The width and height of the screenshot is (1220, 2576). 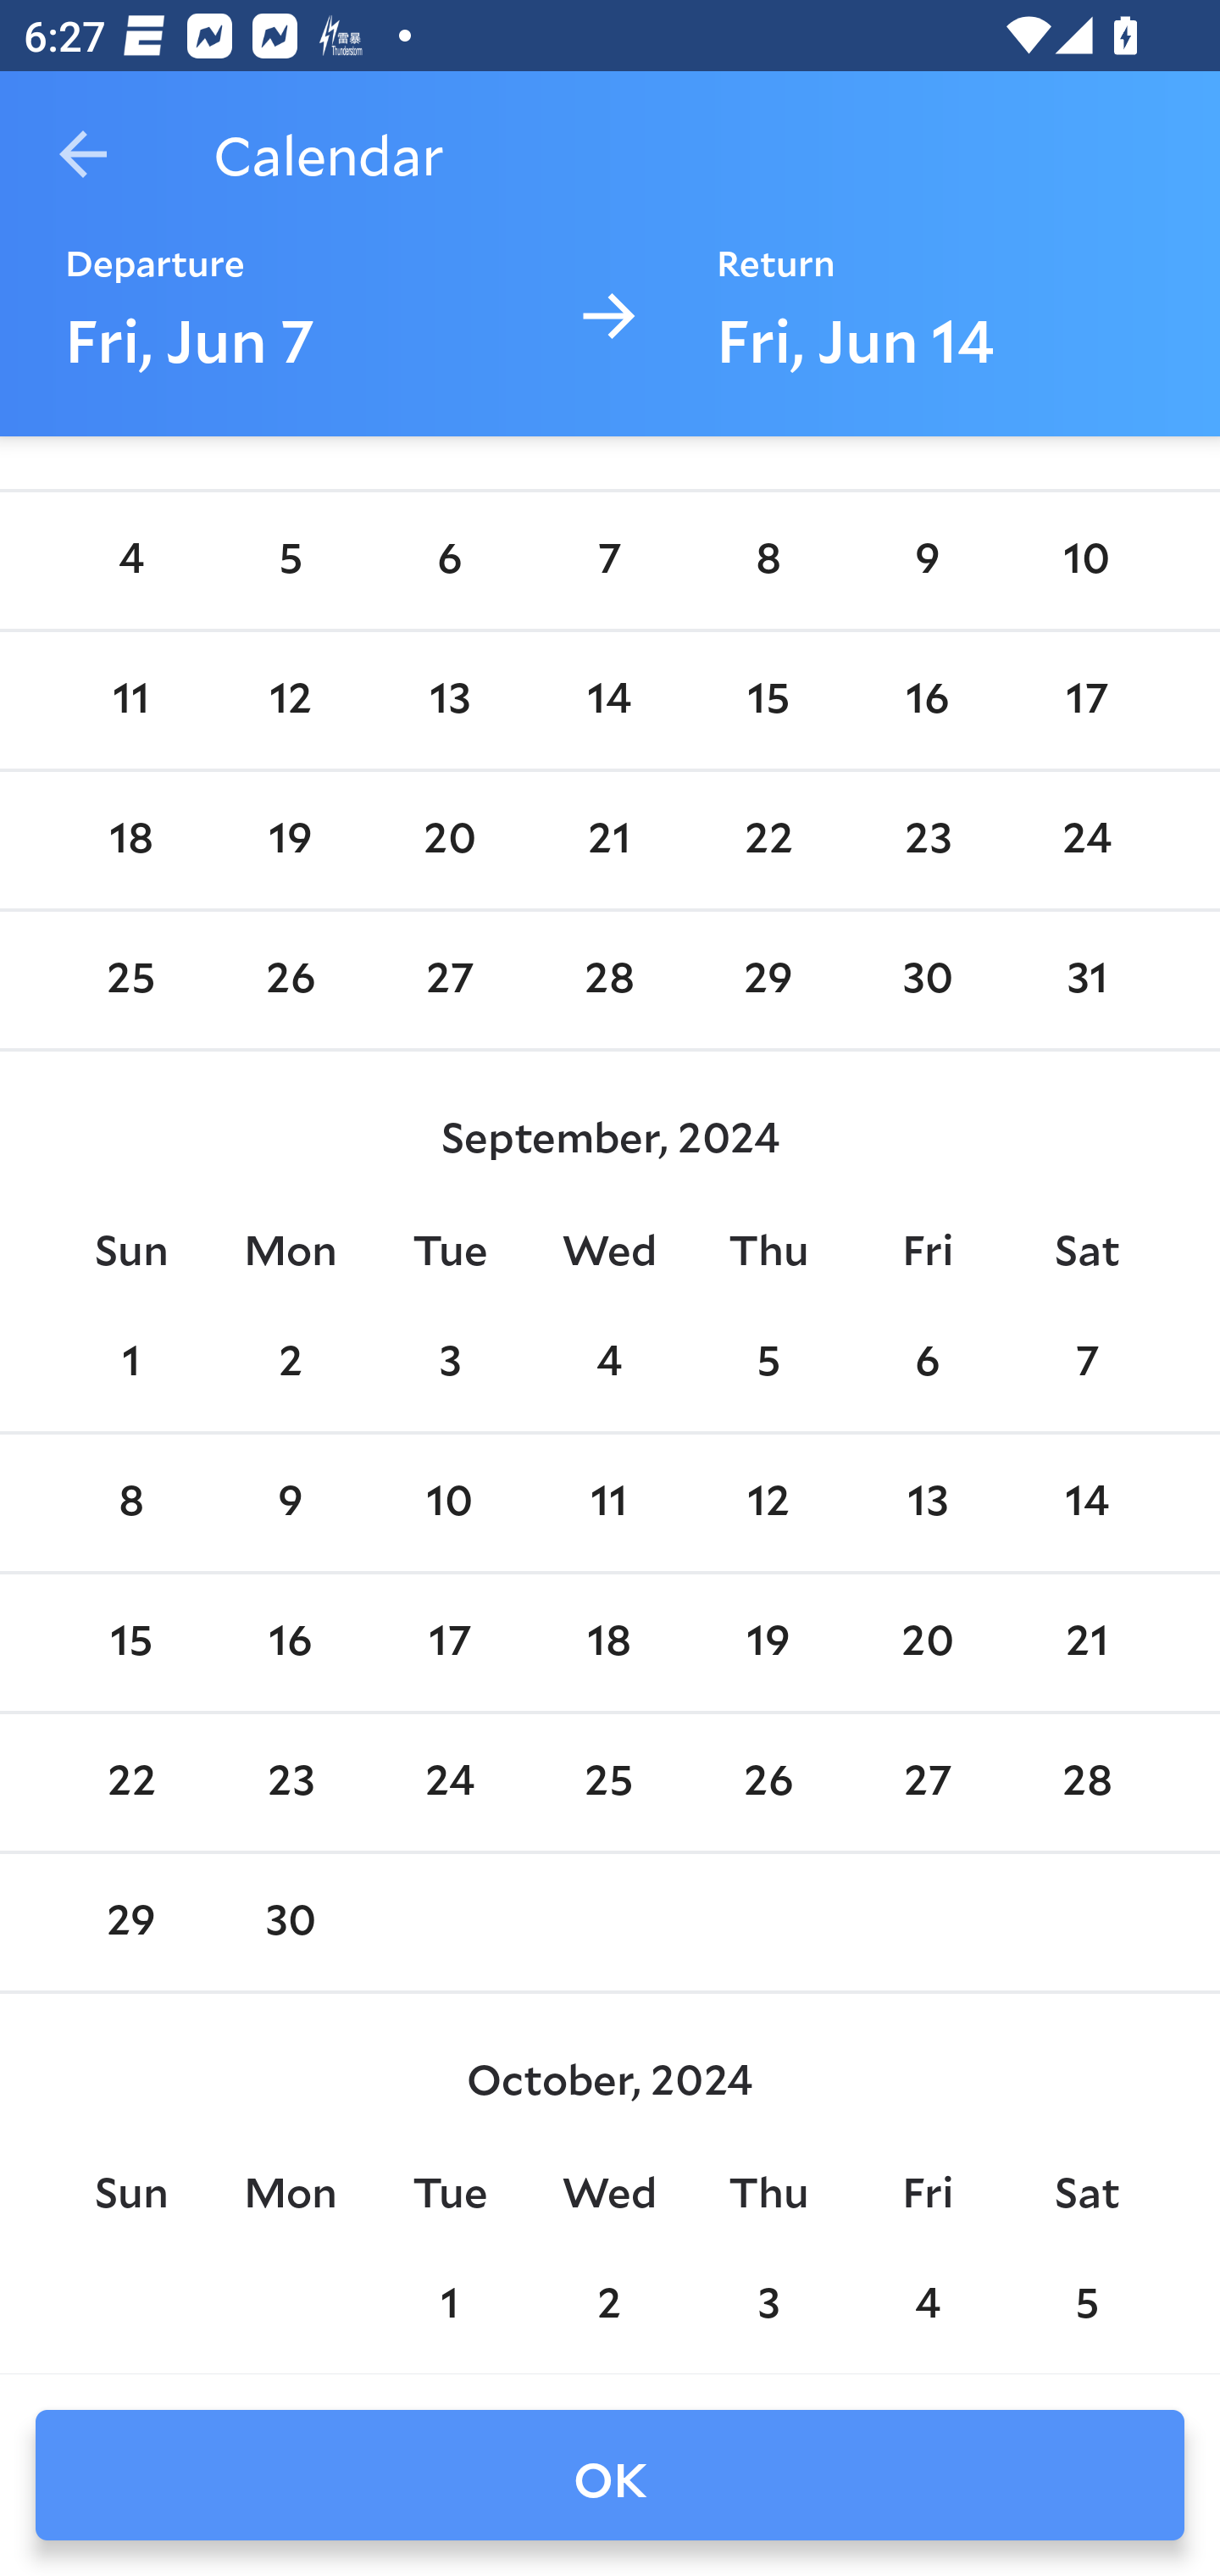 I want to click on 16, so click(x=927, y=700).